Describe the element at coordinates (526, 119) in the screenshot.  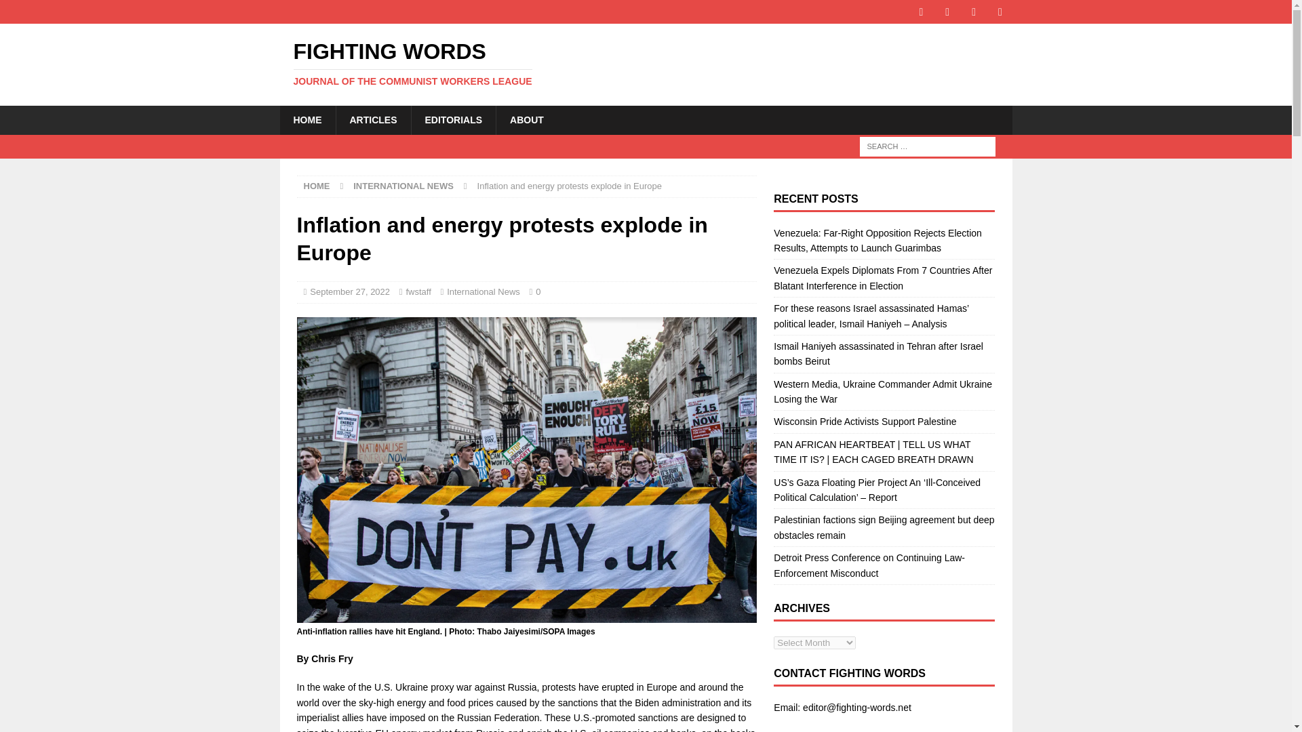
I see `ABOUT` at that location.